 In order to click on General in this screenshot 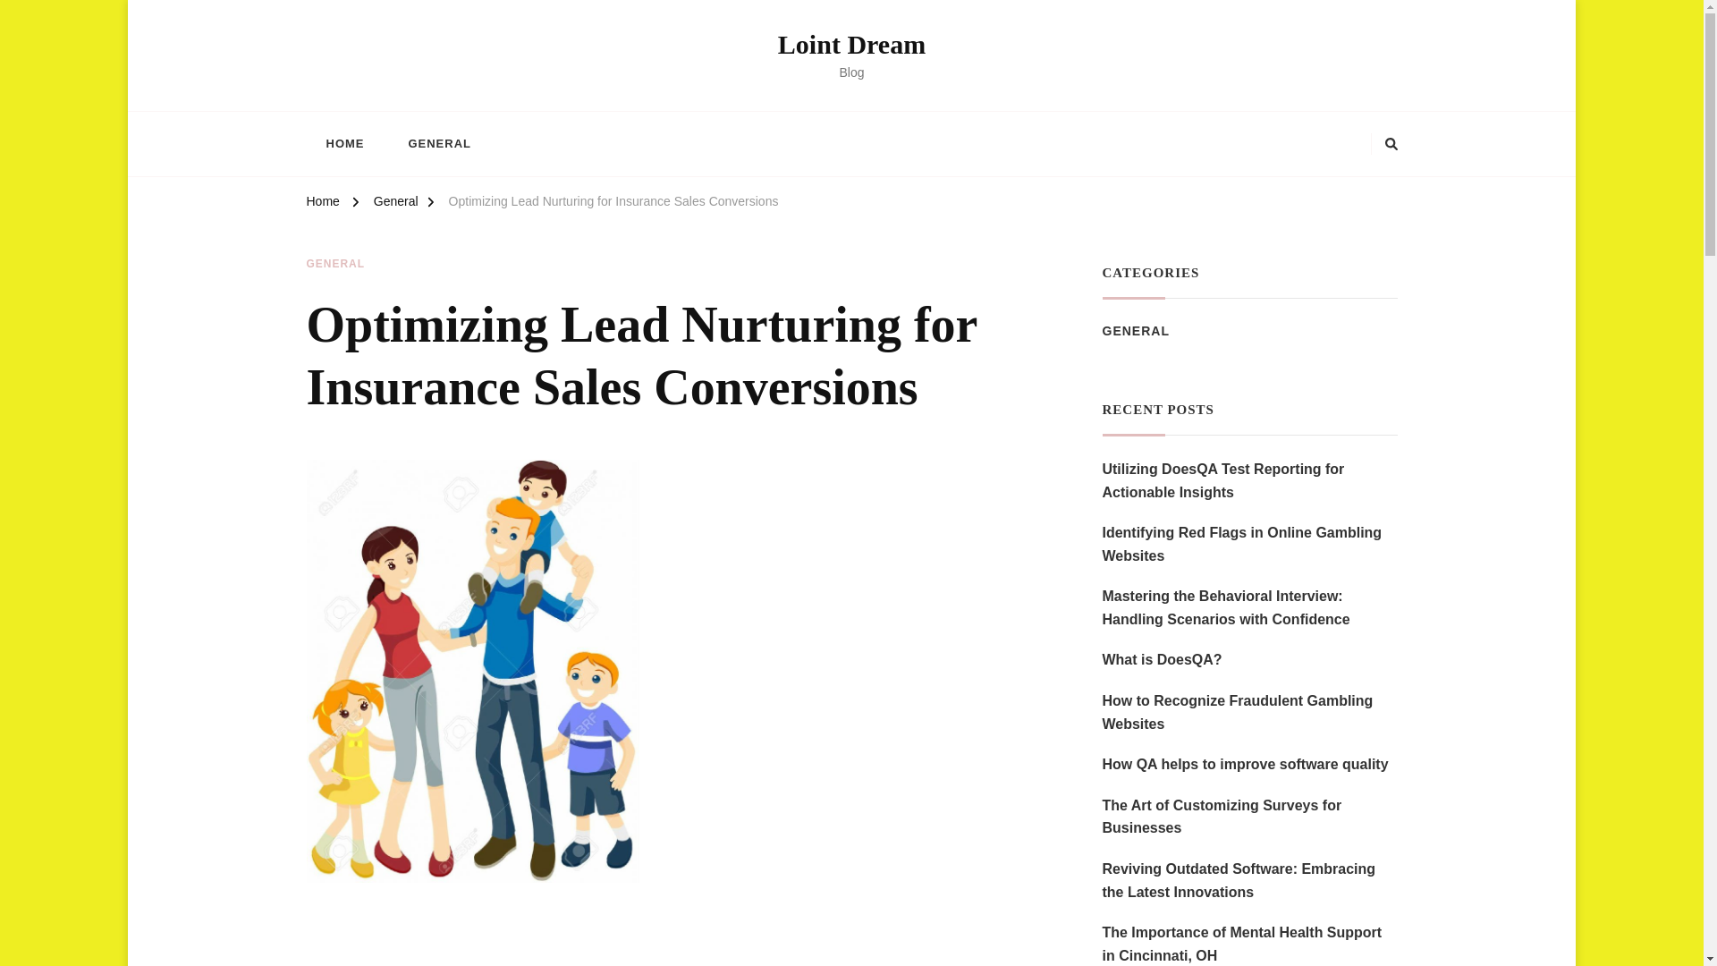, I will do `click(396, 204)`.